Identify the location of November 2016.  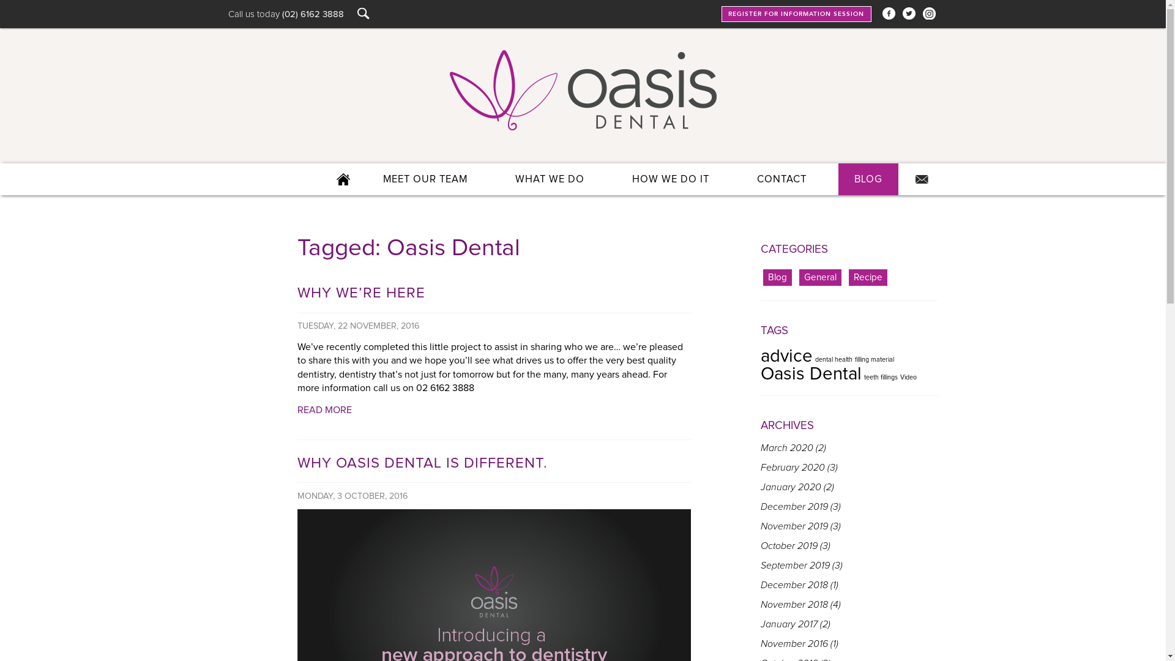
(794, 644).